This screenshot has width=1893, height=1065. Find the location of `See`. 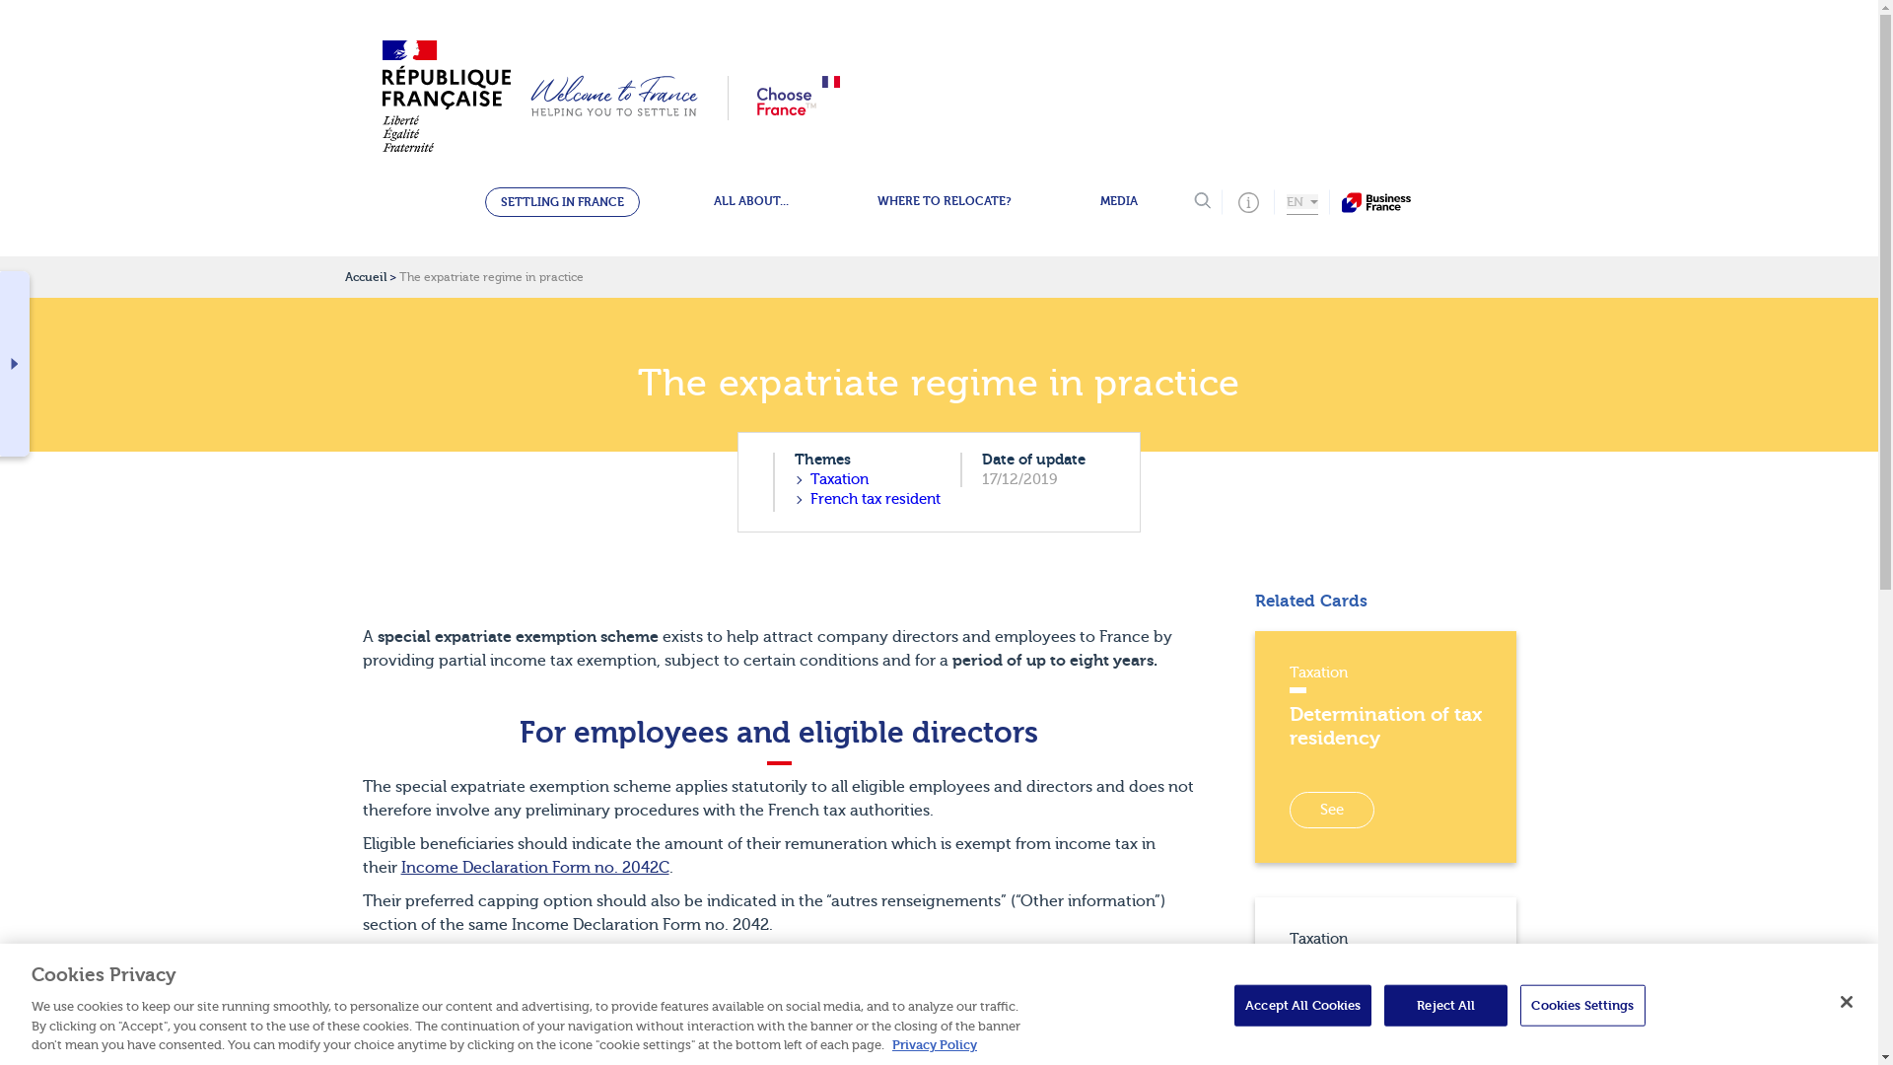

See is located at coordinates (1331, 811).